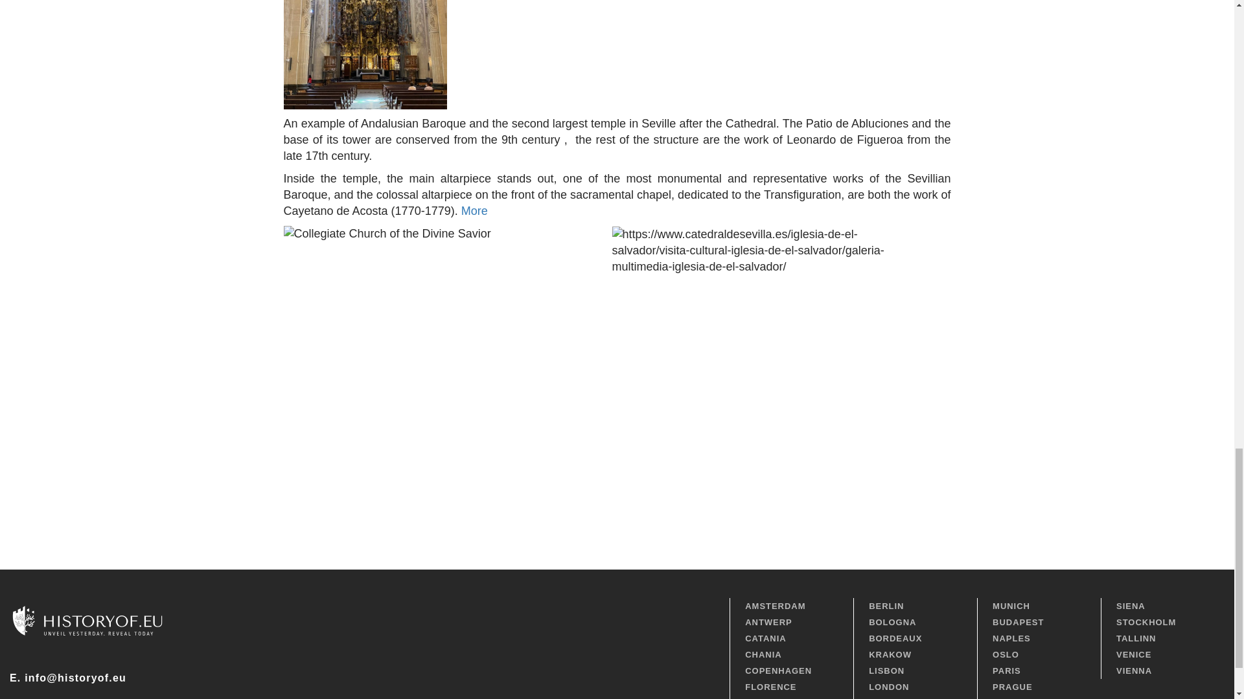 This screenshot has width=1244, height=699. I want to click on More, so click(474, 211).